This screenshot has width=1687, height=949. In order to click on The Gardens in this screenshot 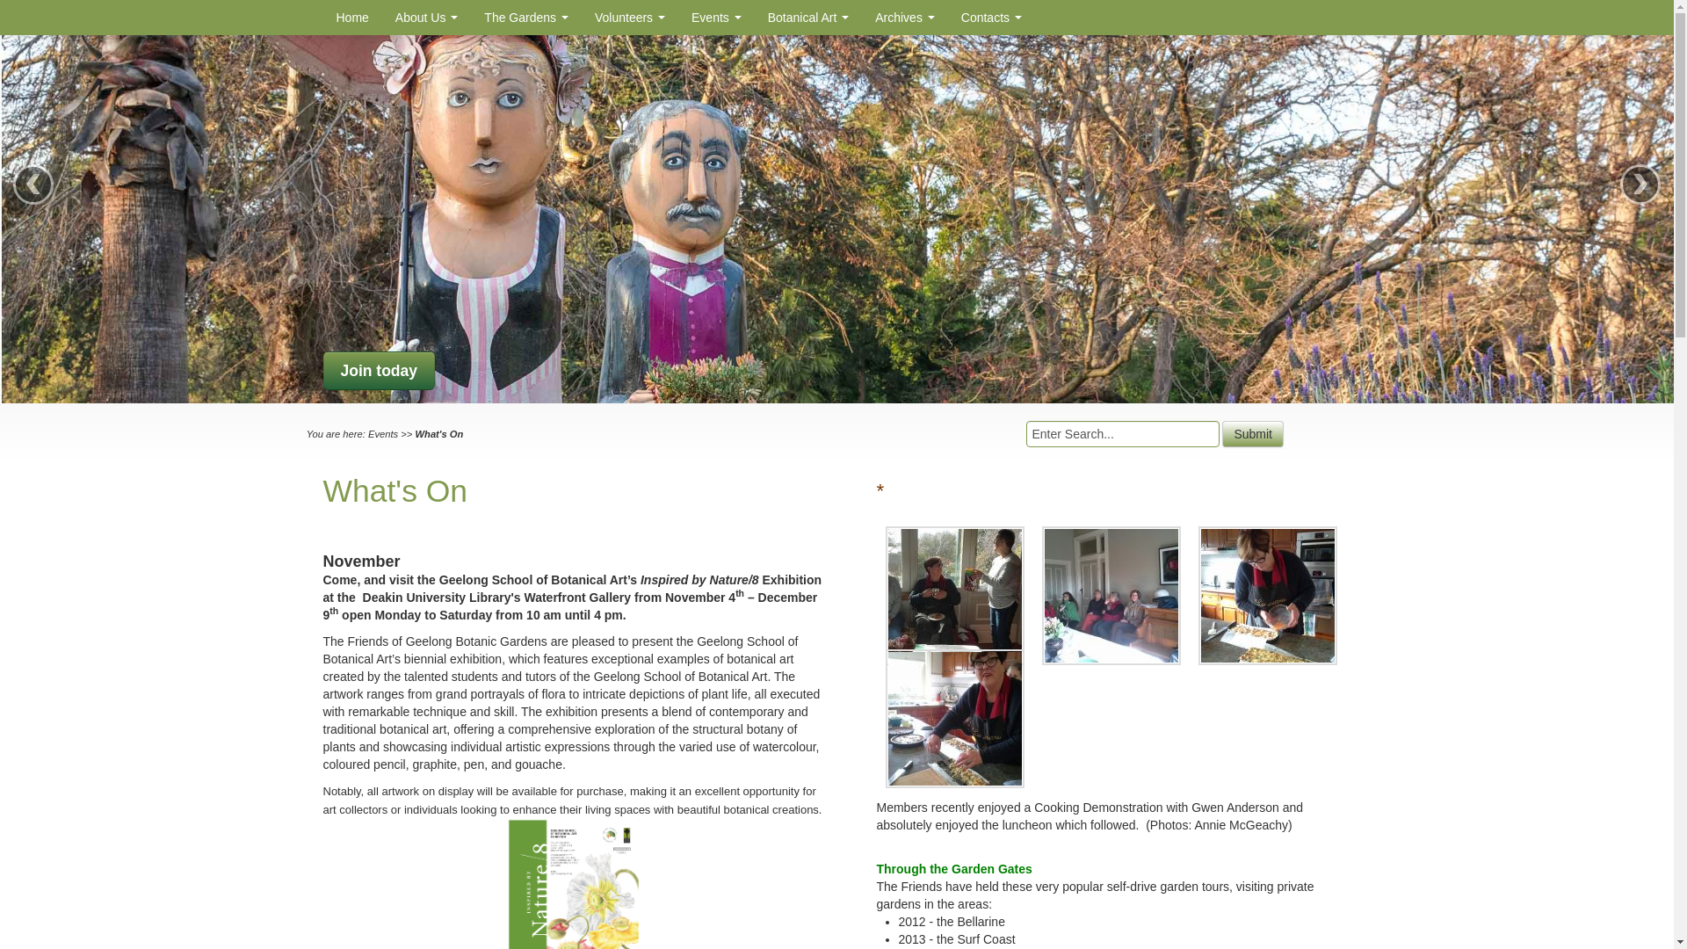, I will do `click(526, 18)`.